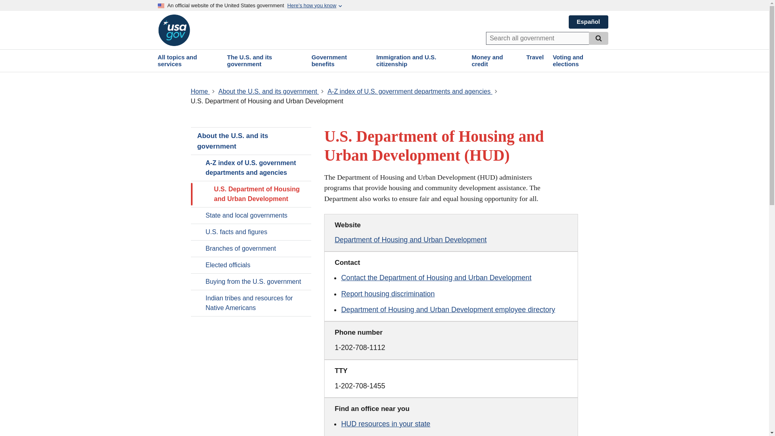 This screenshot has height=436, width=775. Describe the element at coordinates (251, 265) in the screenshot. I see `Elected officials` at that location.